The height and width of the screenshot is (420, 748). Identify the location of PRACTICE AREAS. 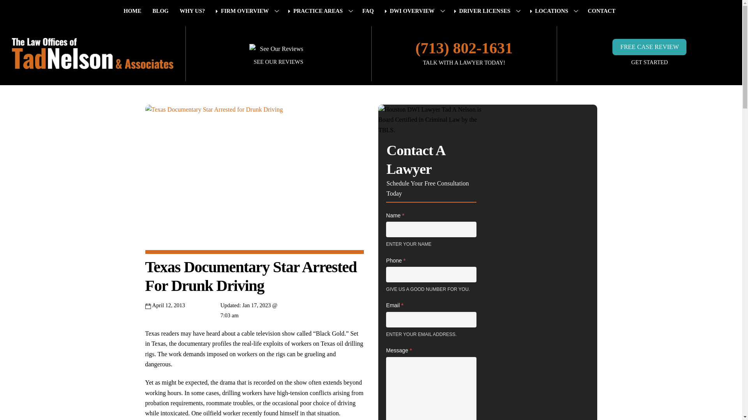
(321, 11).